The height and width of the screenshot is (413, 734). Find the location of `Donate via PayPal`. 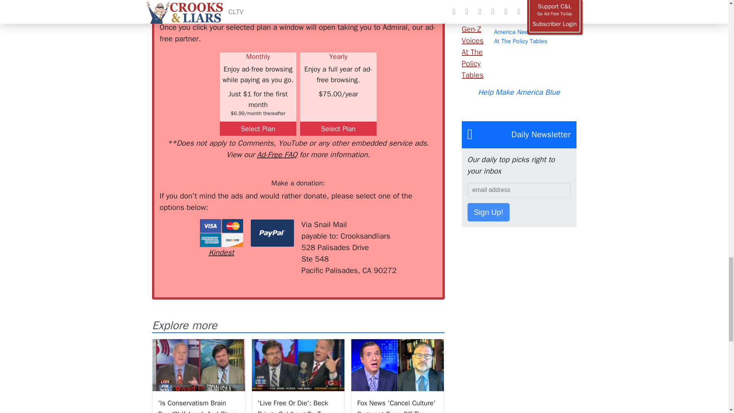

Donate via PayPal is located at coordinates (272, 233).